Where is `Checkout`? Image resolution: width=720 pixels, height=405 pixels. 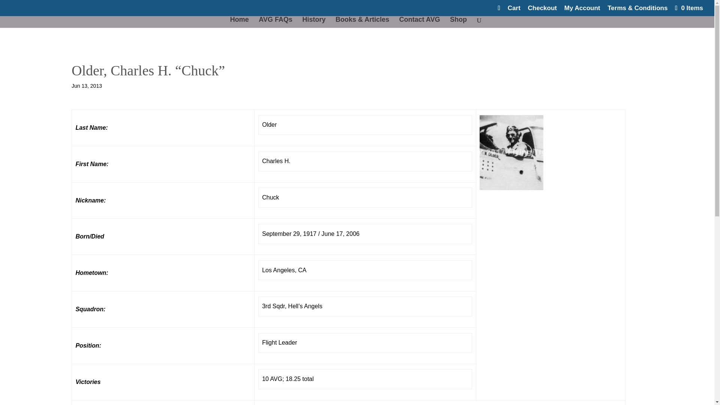 Checkout is located at coordinates (542, 10).